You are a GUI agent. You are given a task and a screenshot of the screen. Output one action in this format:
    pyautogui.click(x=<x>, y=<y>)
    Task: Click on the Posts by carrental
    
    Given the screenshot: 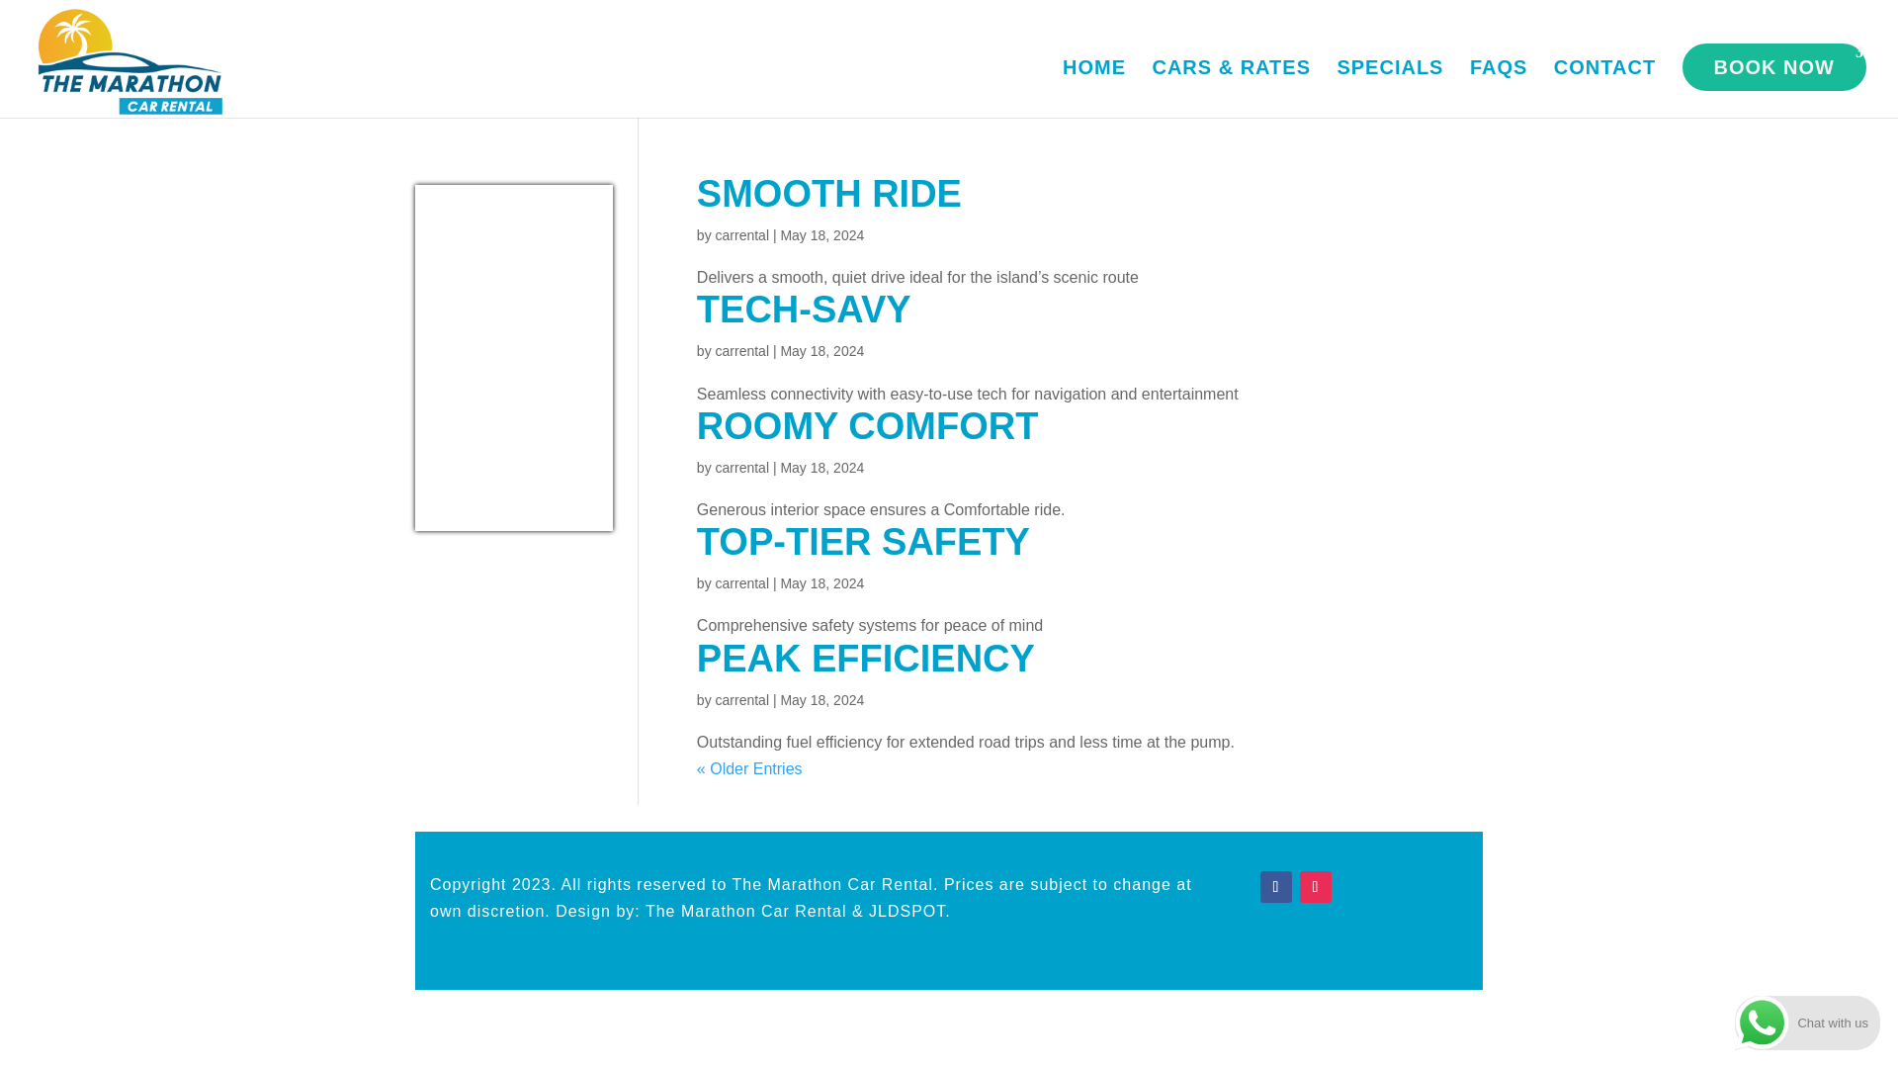 What is the action you would take?
    pyautogui.click(x=741, y=467)
    